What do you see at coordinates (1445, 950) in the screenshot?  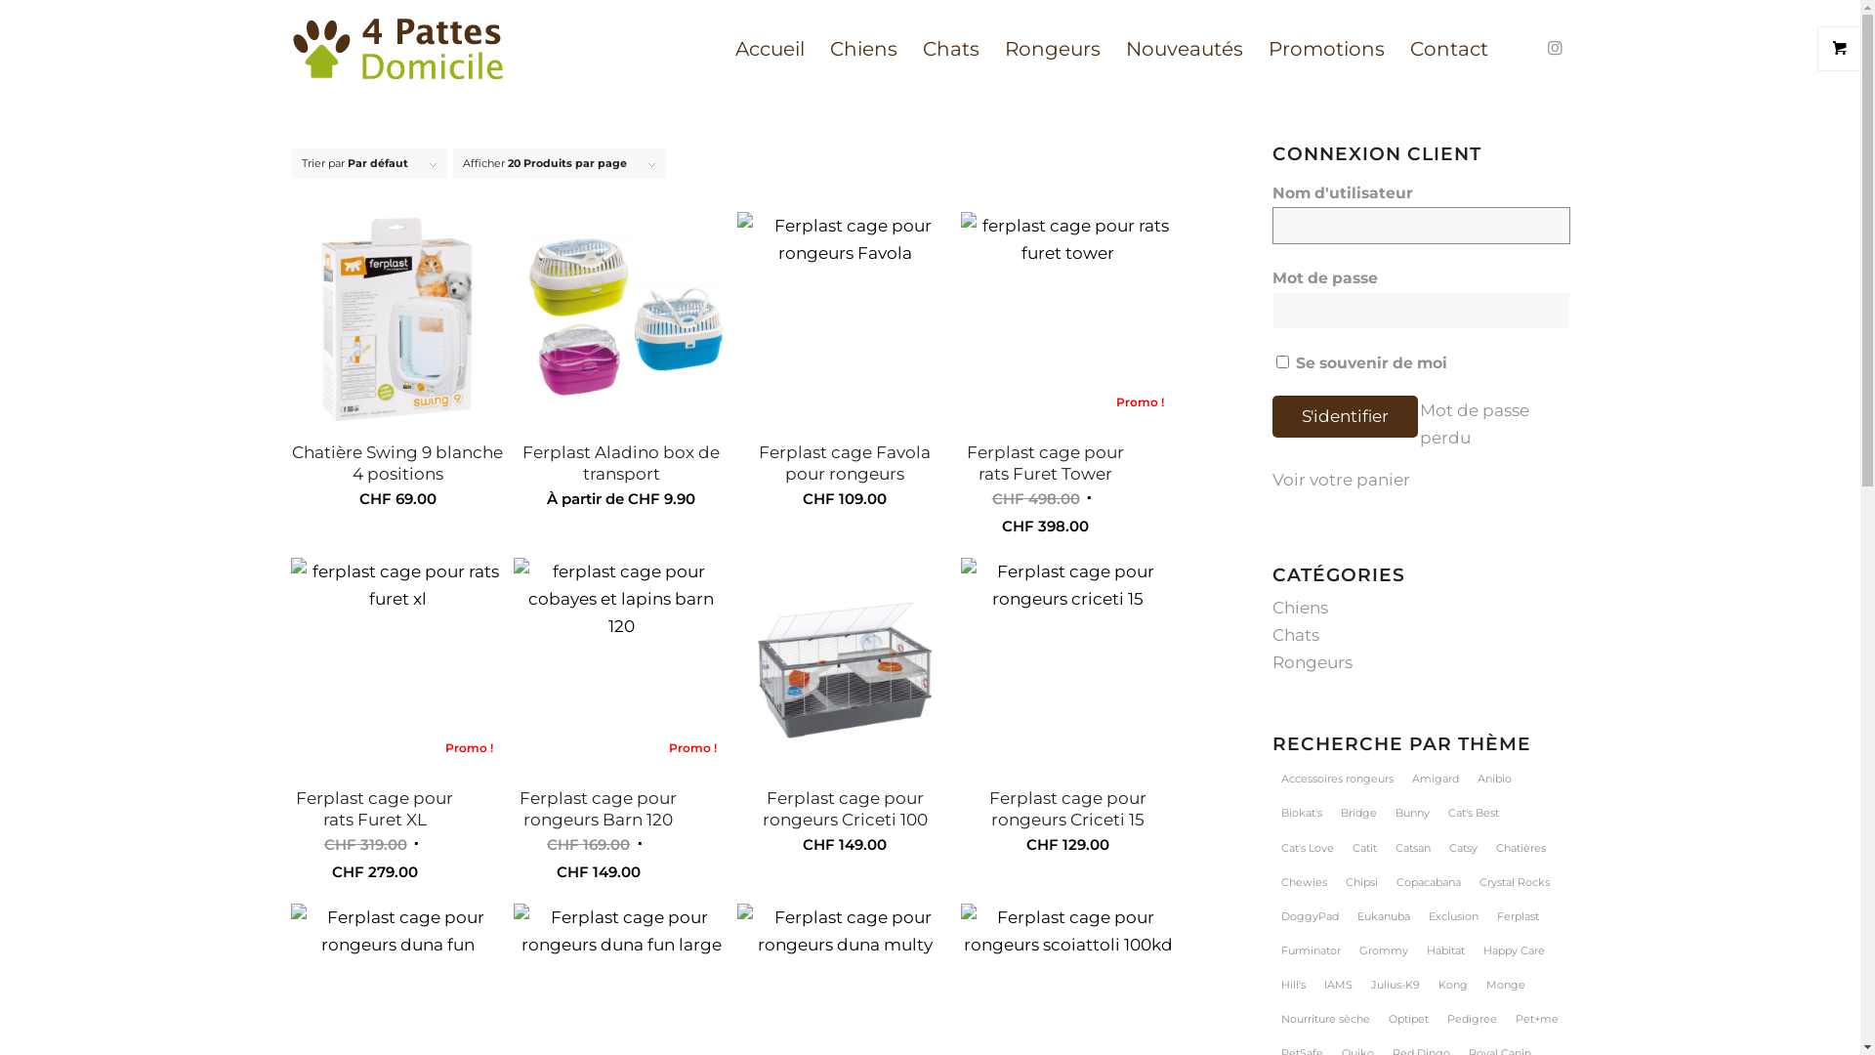 I see `Habitat` at bounding box center [1445, 950].